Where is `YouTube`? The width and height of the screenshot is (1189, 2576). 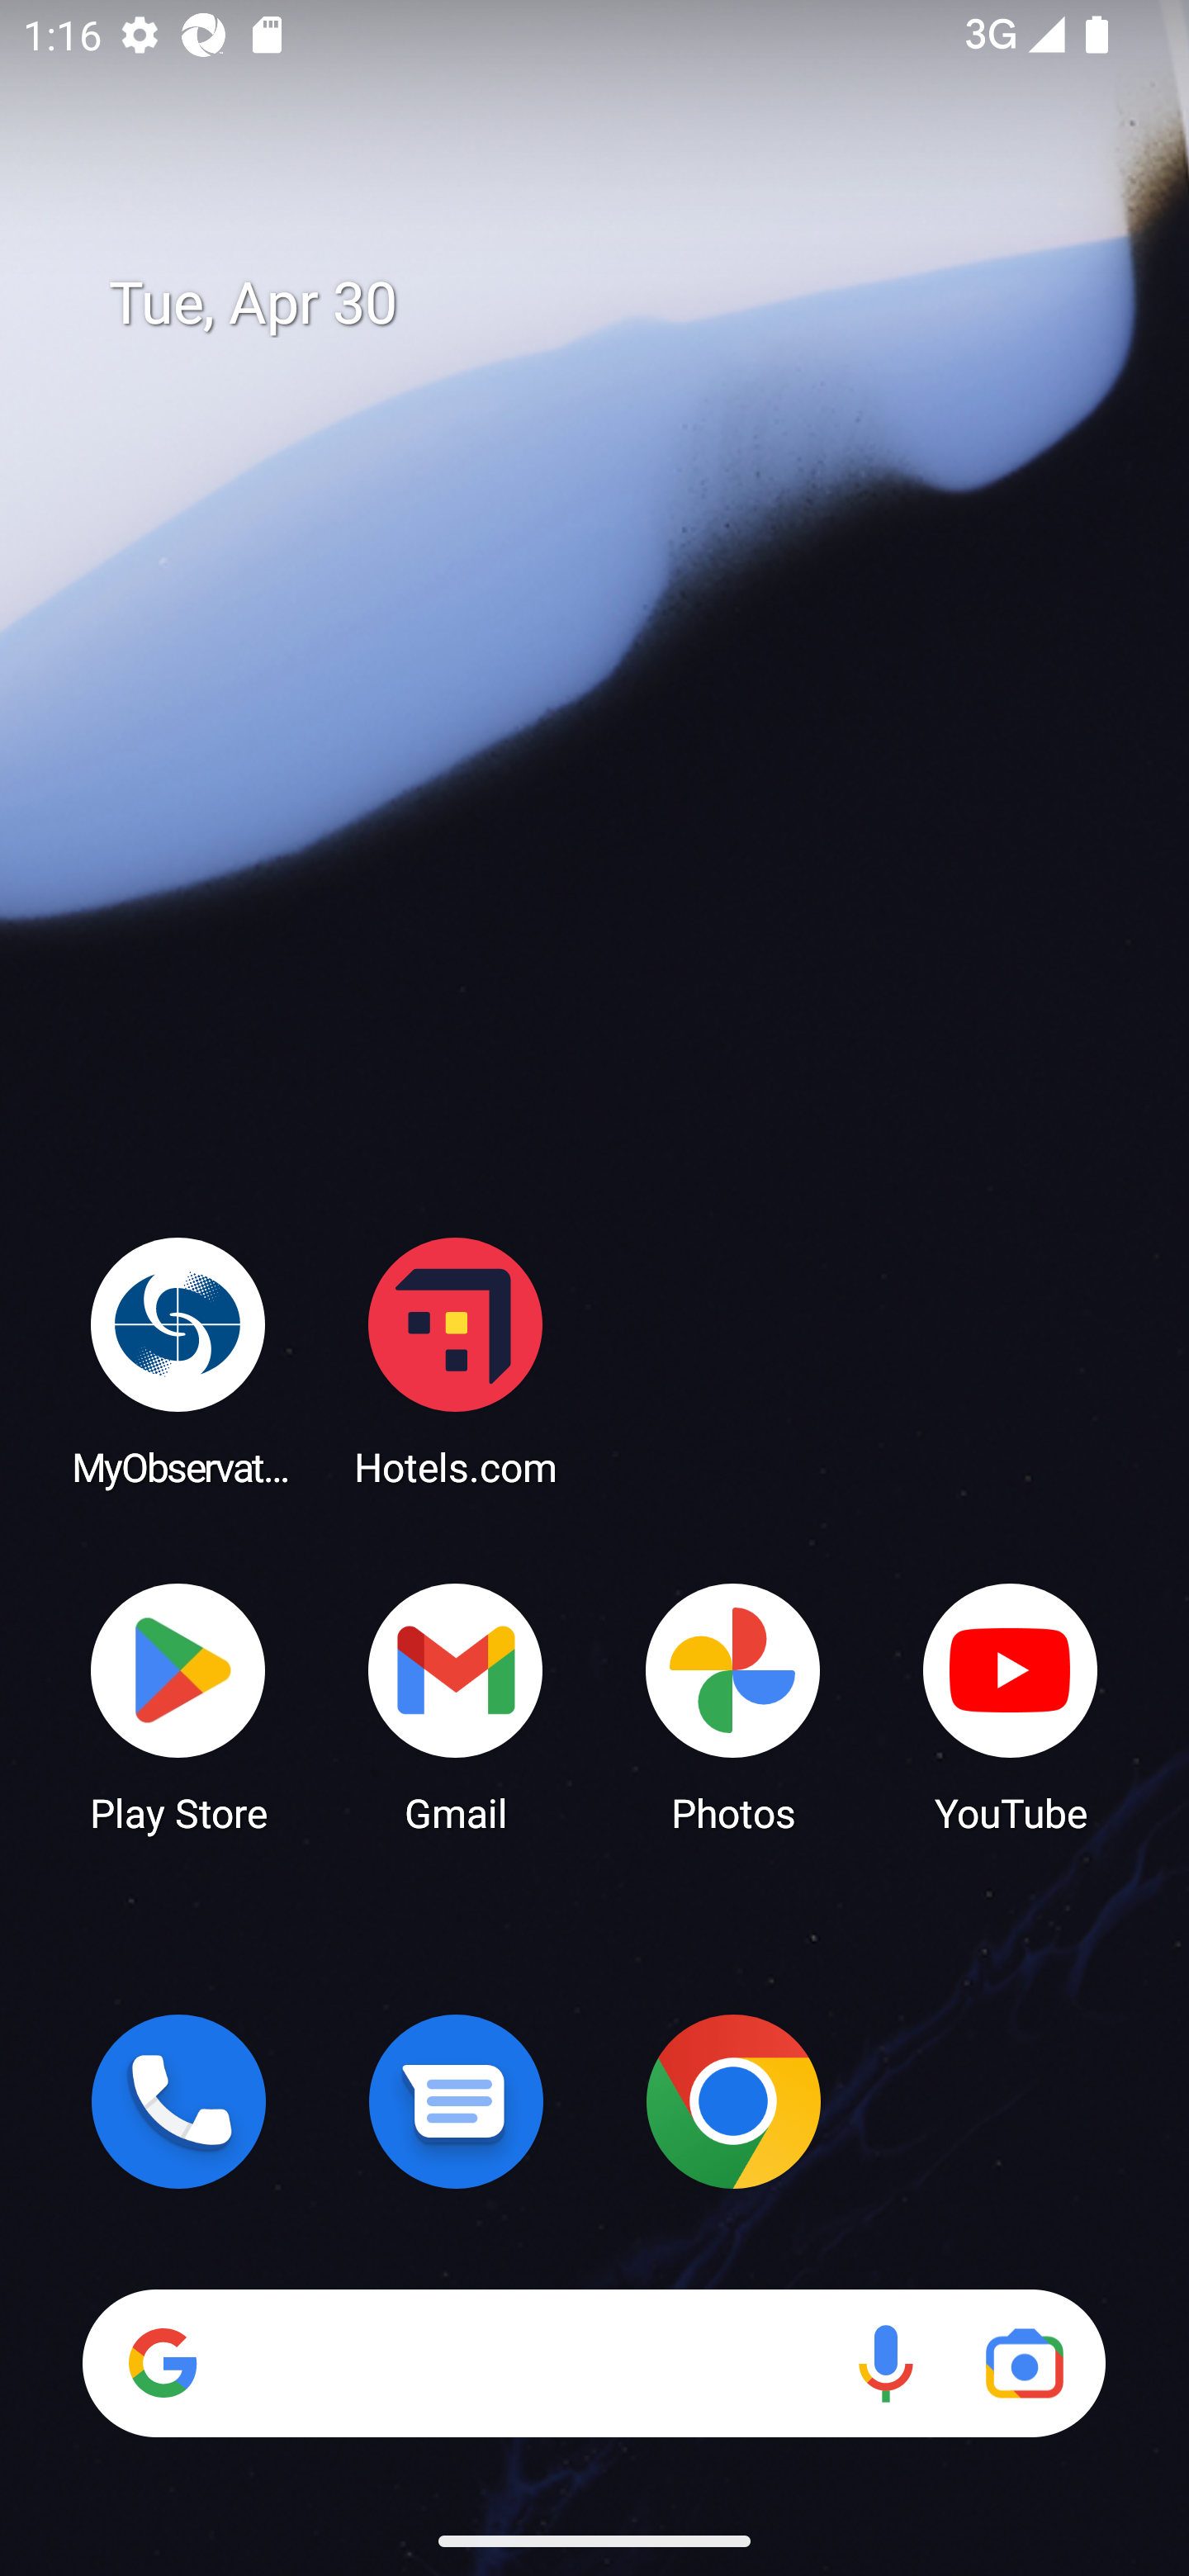 YouTube is located at coordinates (1011, 1706).